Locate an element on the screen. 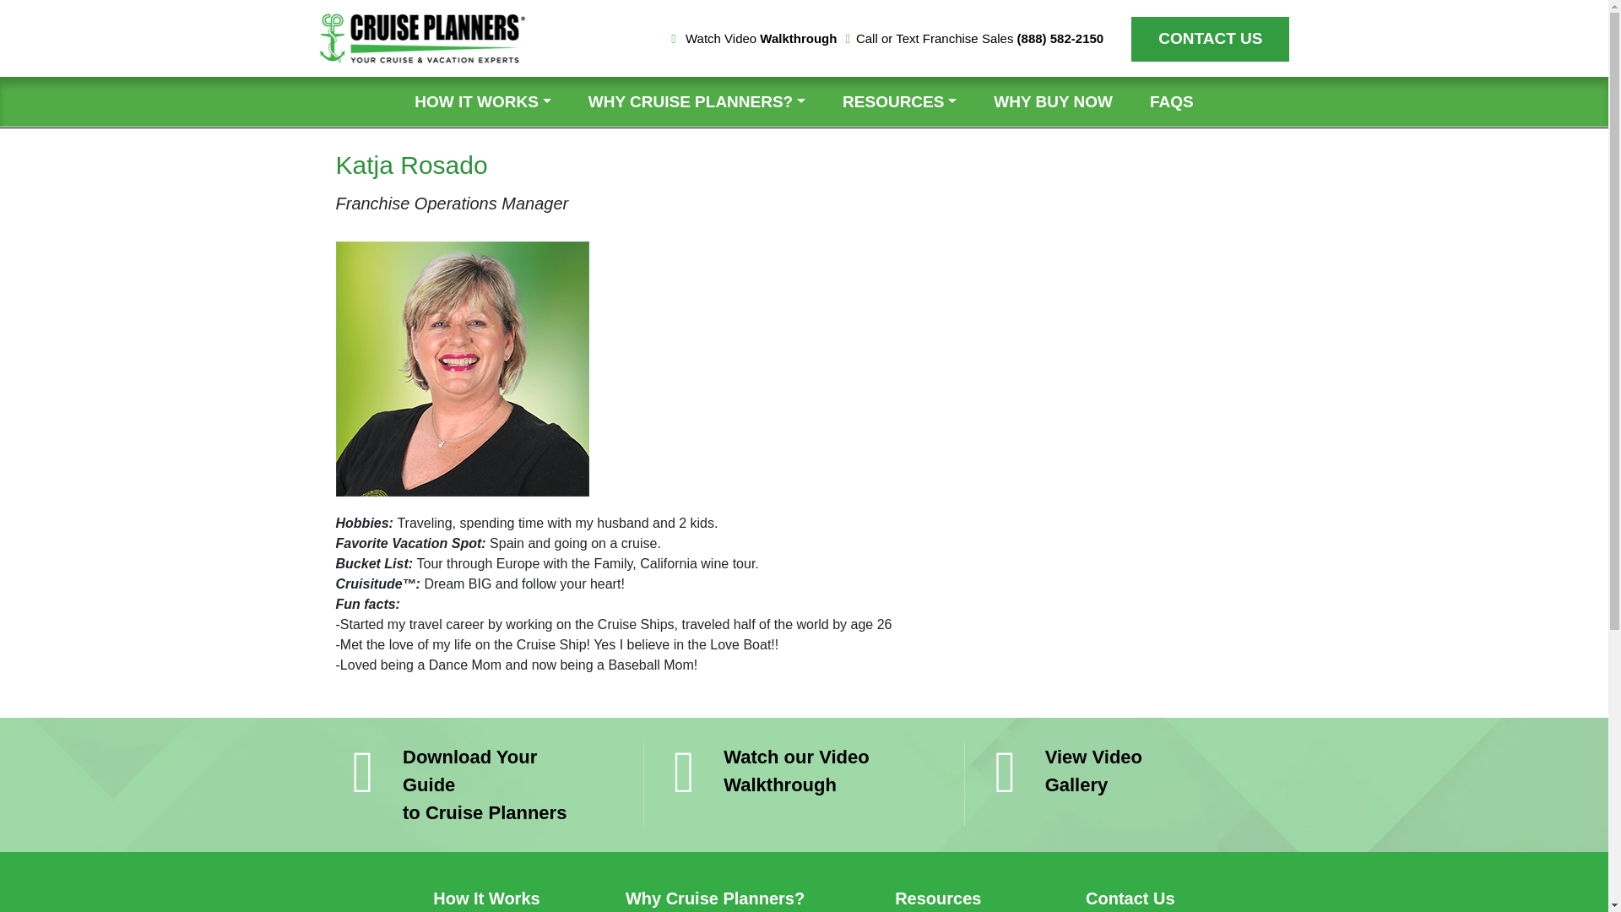  How It Works is located at coordinates (486, 898).